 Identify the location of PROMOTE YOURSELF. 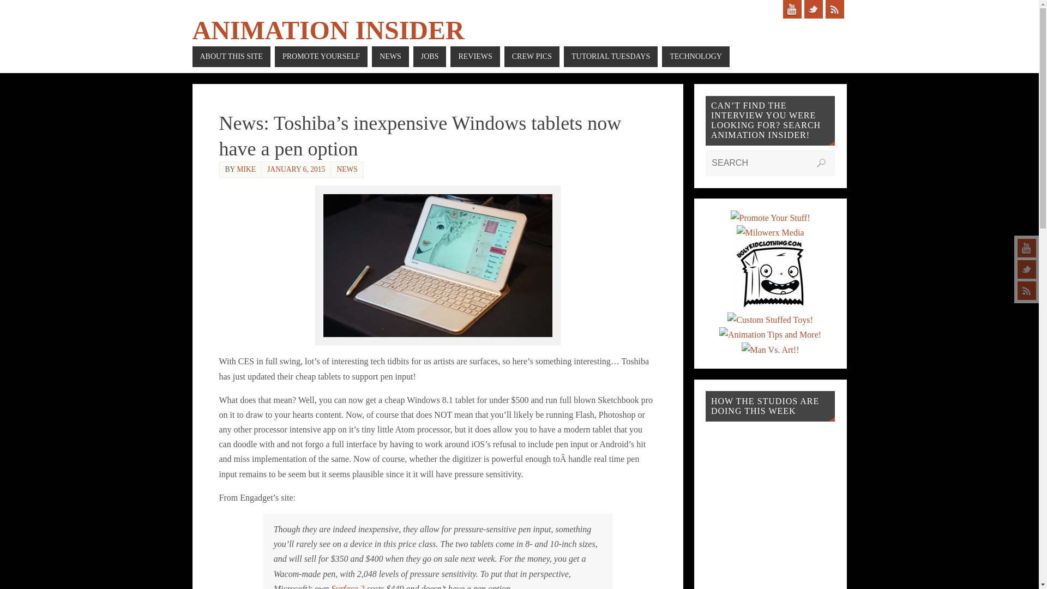
(321, 57).